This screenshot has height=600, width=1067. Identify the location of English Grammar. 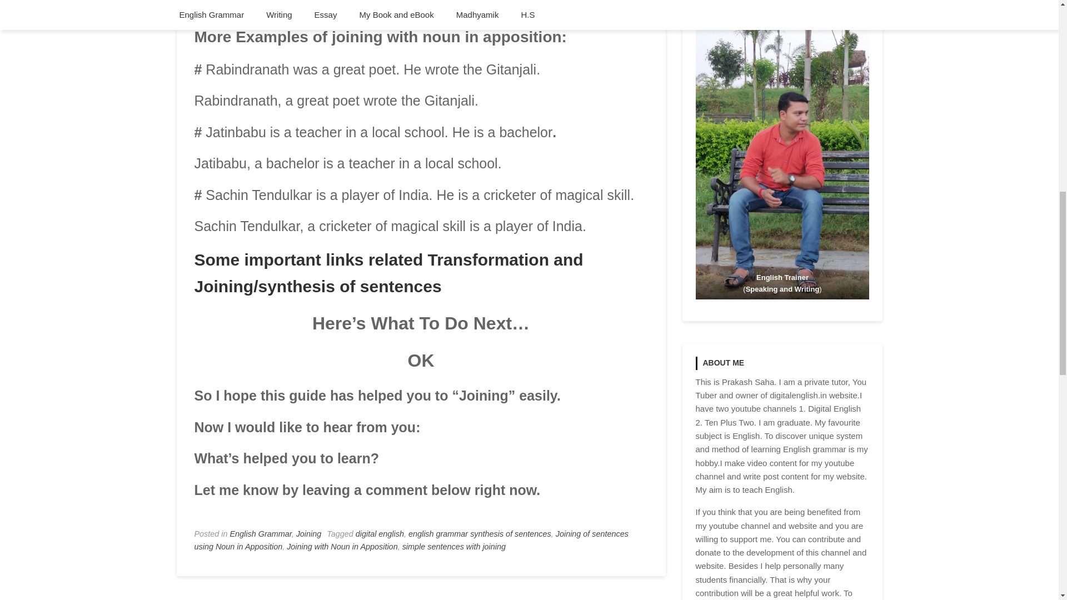
(261, 533).